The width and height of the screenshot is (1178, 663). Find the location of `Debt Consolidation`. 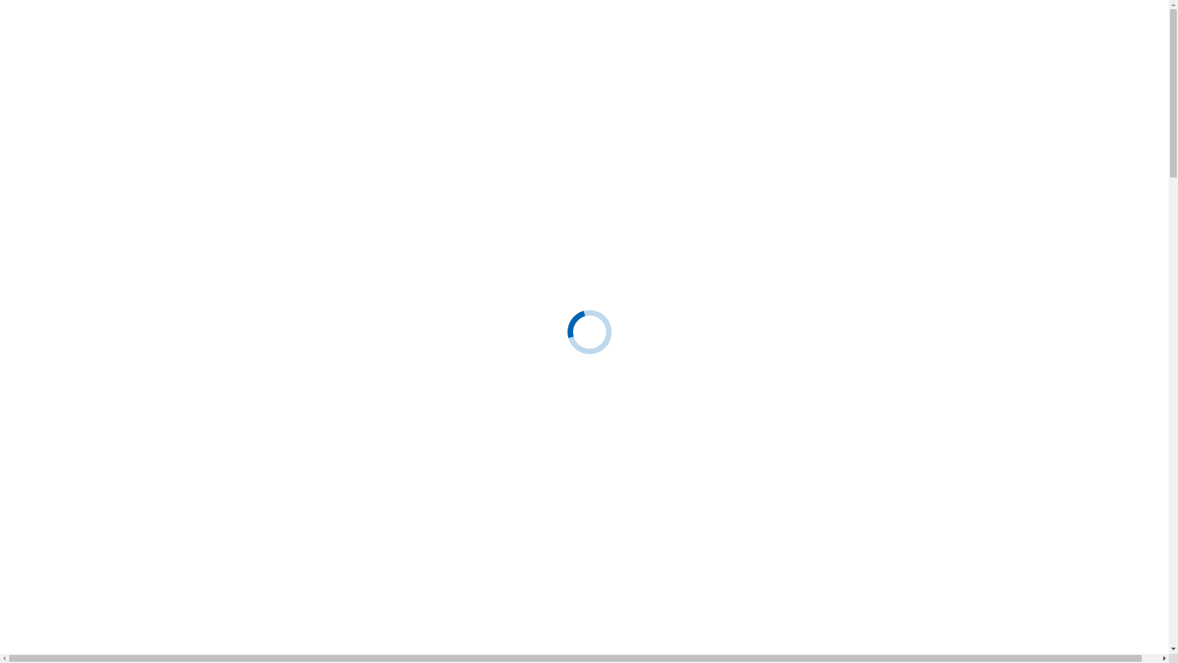

Debt Consolidation is located at coordinates (117, 538).